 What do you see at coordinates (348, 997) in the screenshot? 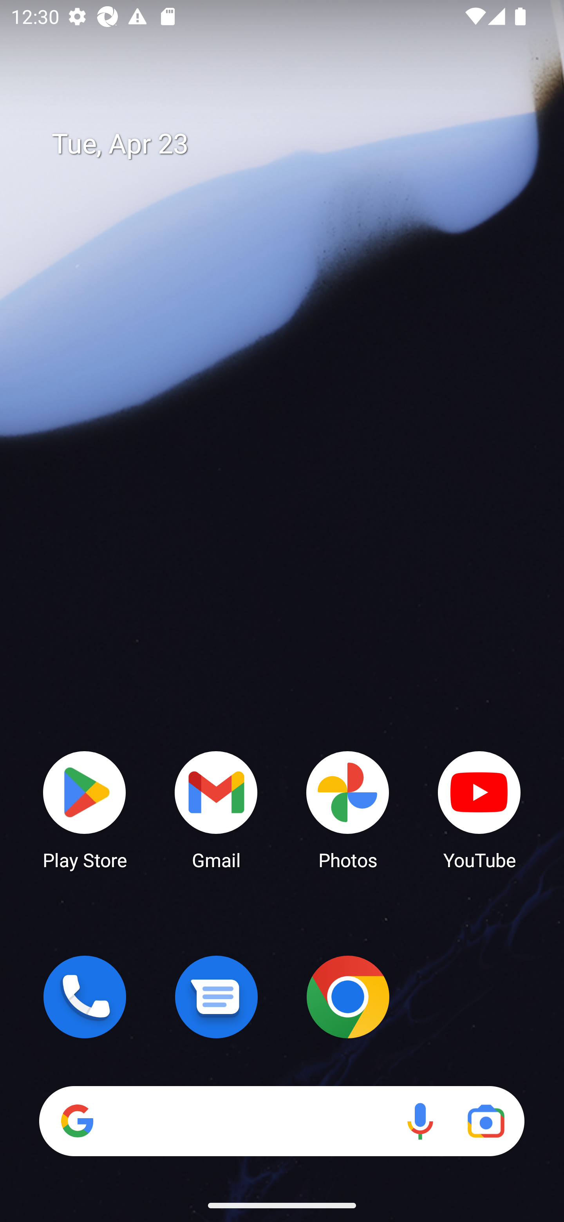
I see `Chrome` at bounding box center [348, 997].